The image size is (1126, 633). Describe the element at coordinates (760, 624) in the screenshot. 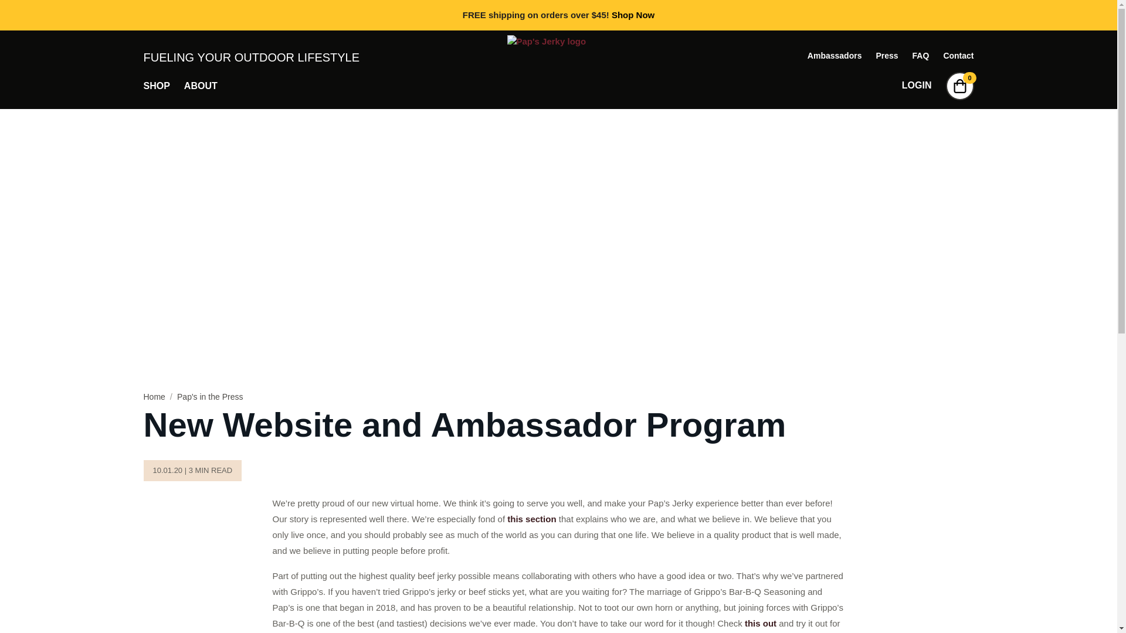

I see `Grippo's Beef Jerky` at that location.